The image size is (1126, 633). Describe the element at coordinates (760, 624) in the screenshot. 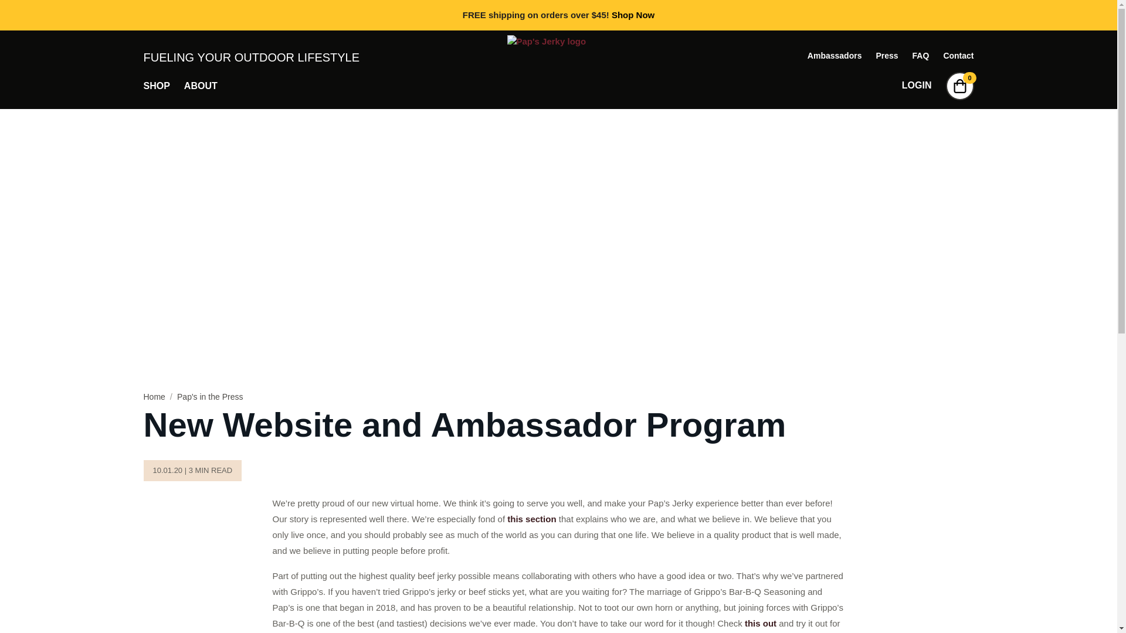

I see `Grippo's Beef Jerky` at that location.